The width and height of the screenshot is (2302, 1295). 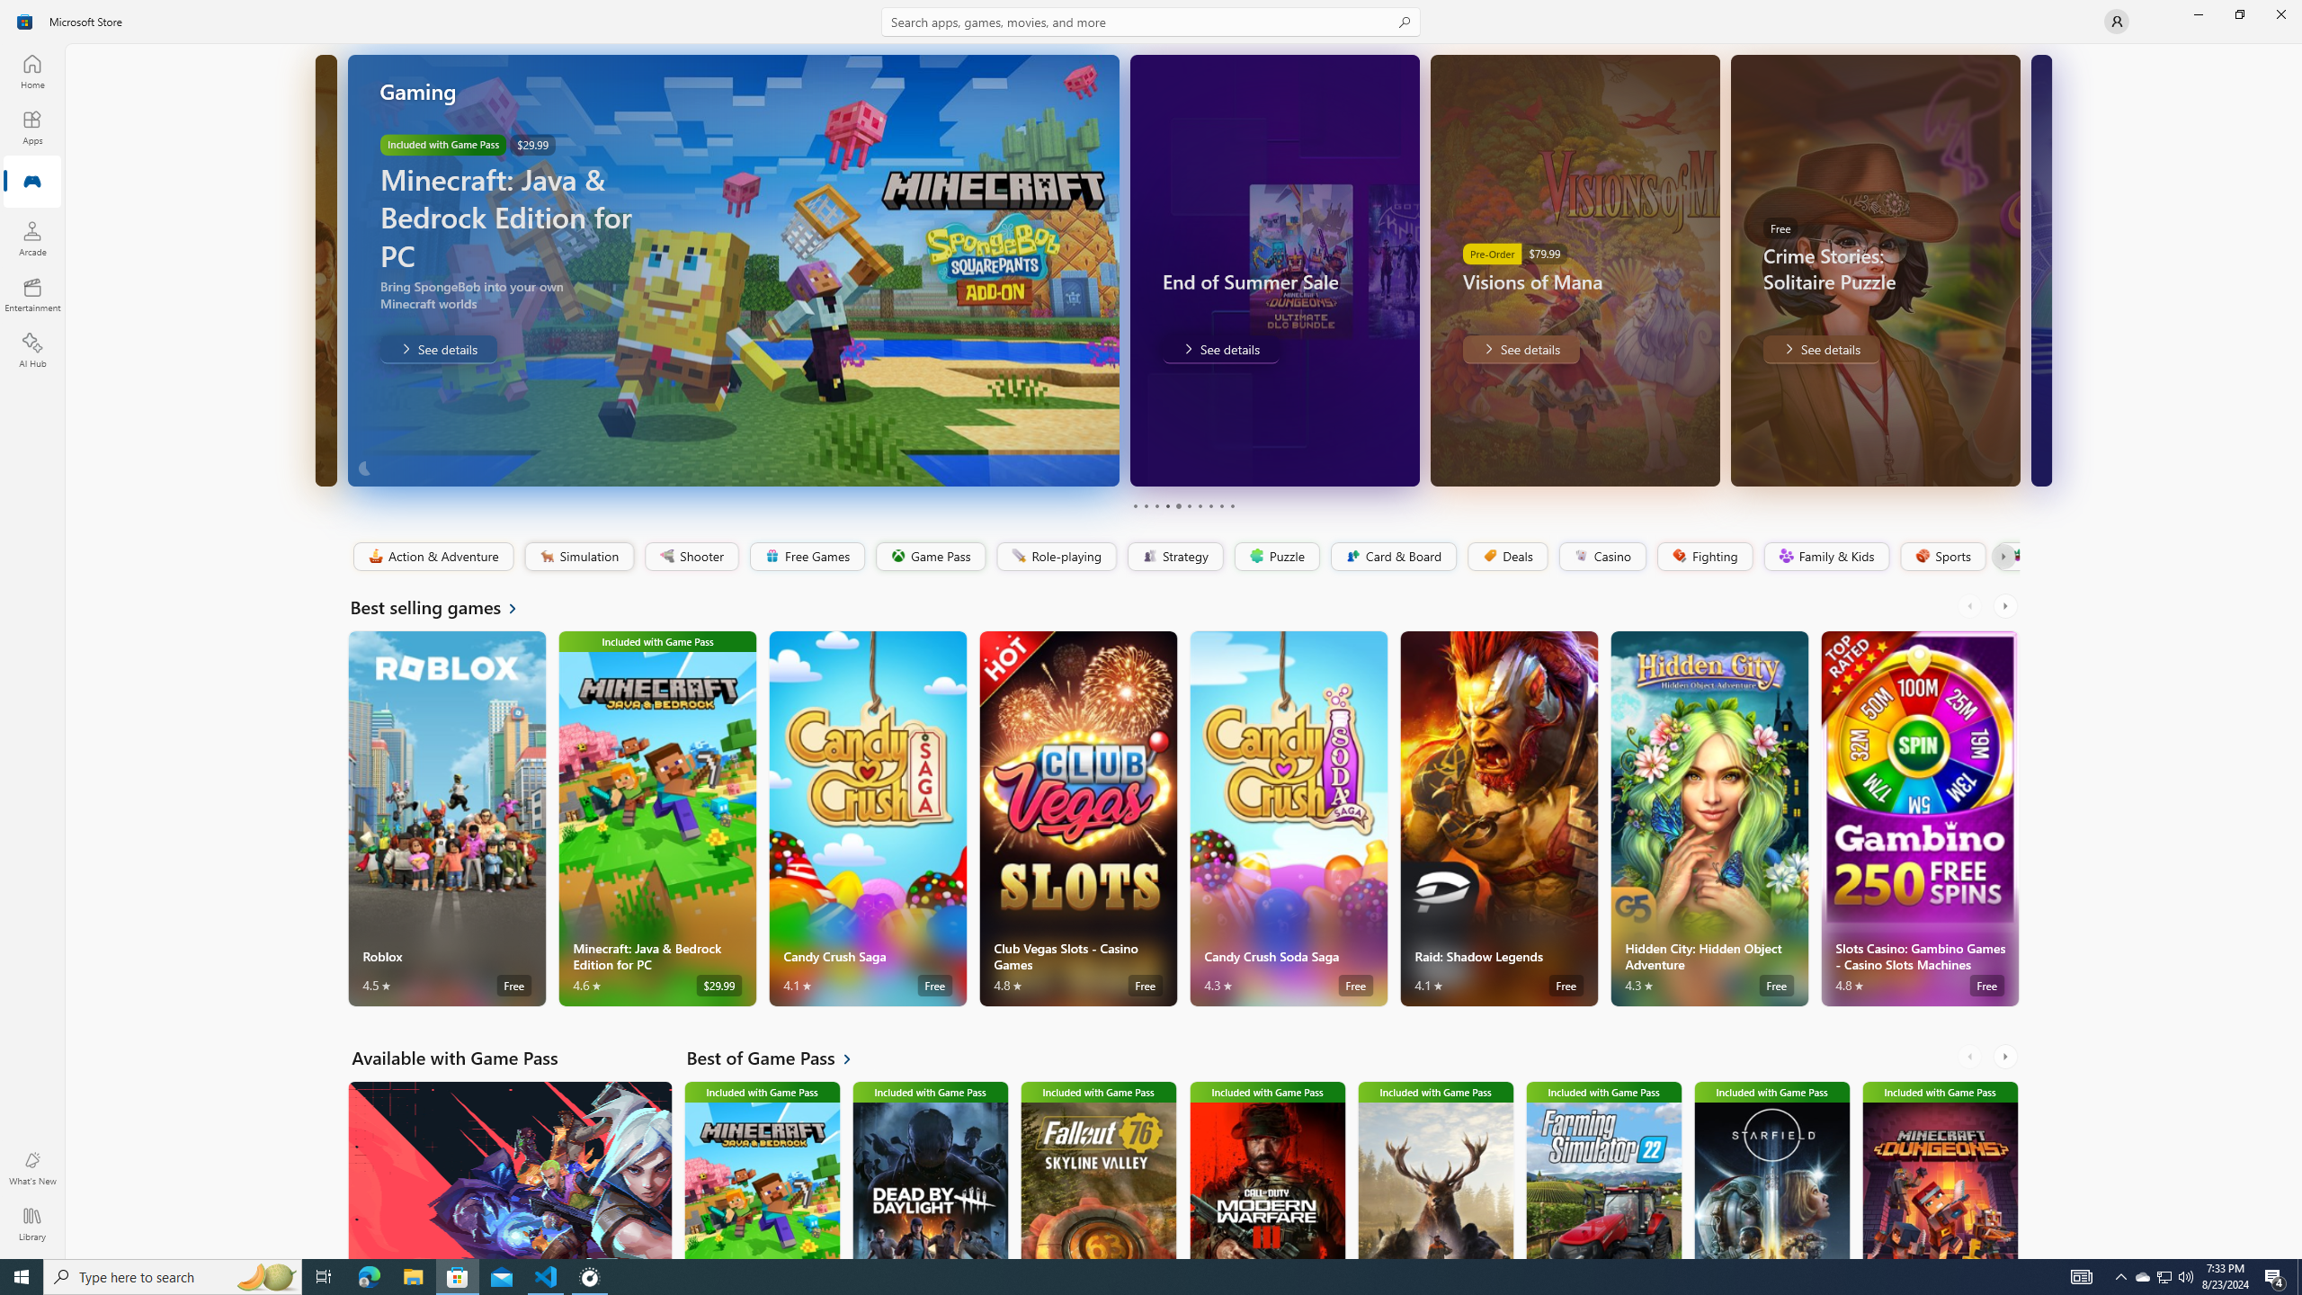 What do you see at coordinates (1705, 557) in the screenshot?
I see `Fighting` at bounding box center [1705, 557].